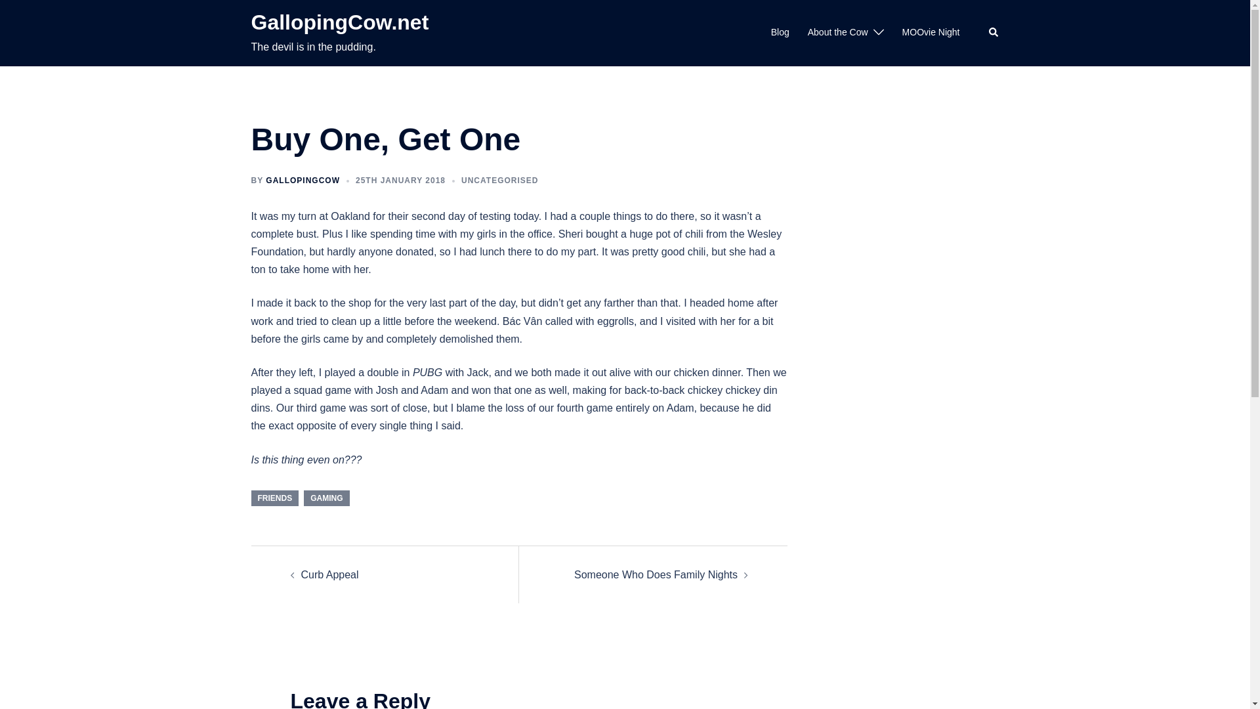 The image size is (1260, 709). I want to click on GALLOPINGCOW, so click(303, 180).